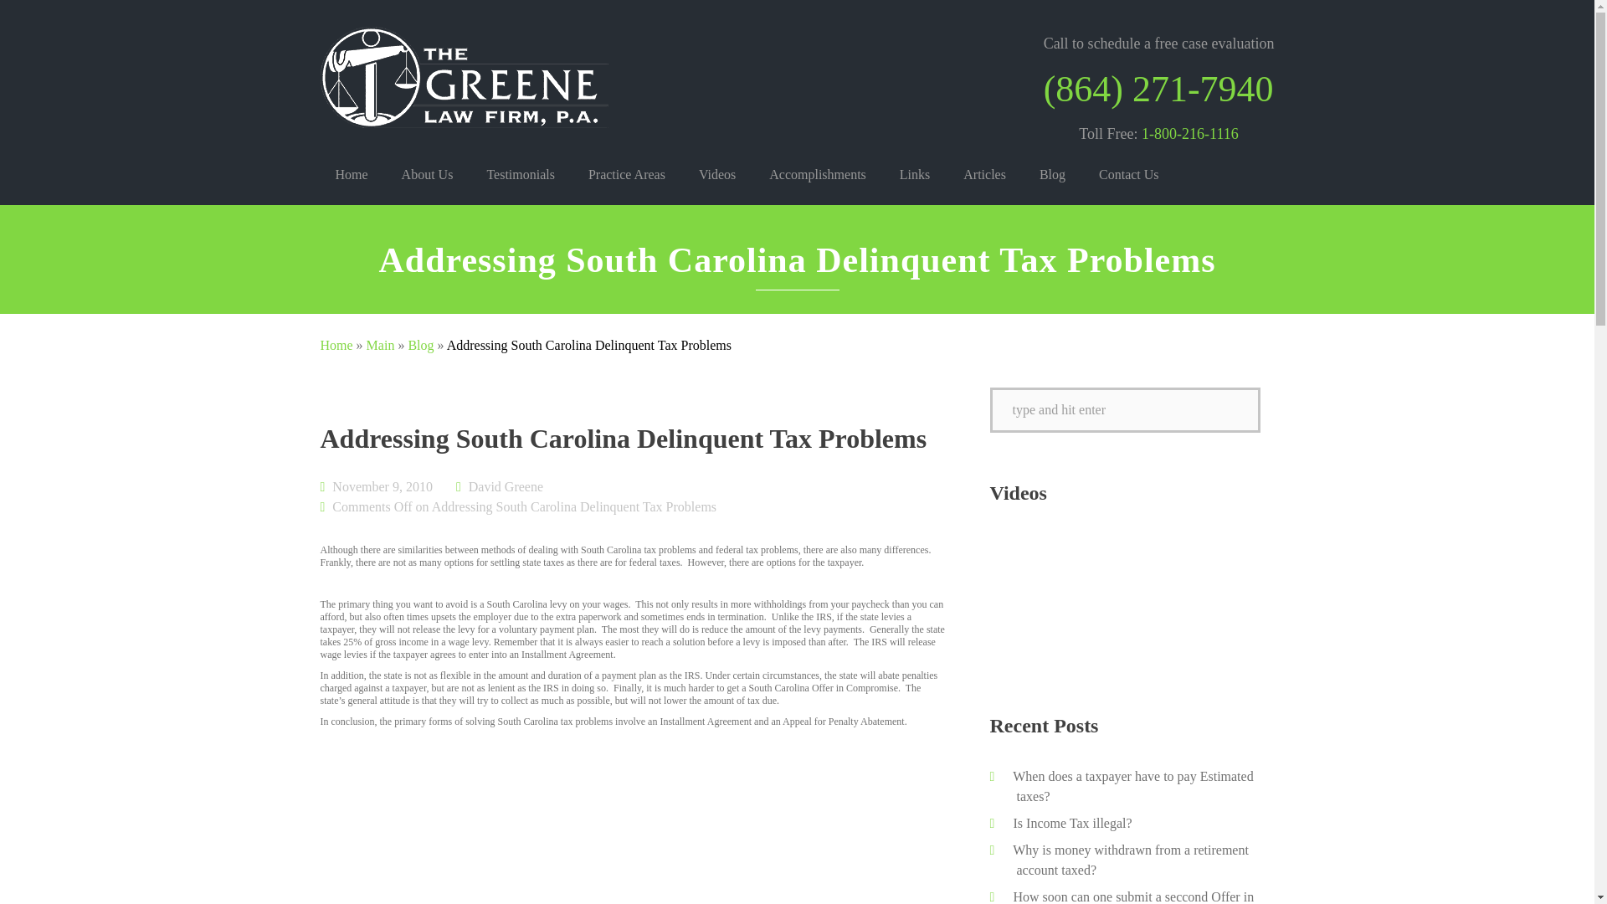 This screenshot has height=904, width=1607. What do you see at coordinates (521, 174) in the screenshot?
I see `Testimonials` at bounding box center [521, 174].